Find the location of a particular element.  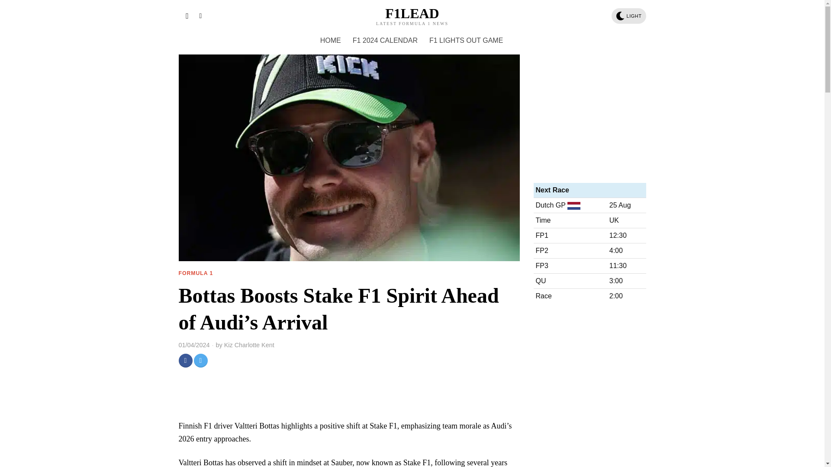

HOME is located at coordinates (331, 41).